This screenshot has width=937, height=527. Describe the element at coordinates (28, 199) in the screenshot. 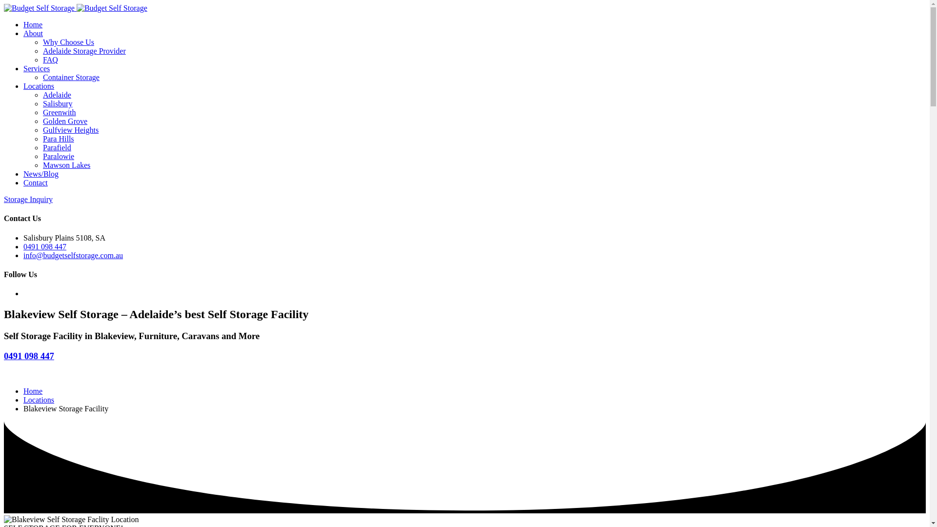

I see `Storage Inquiry` at that location.